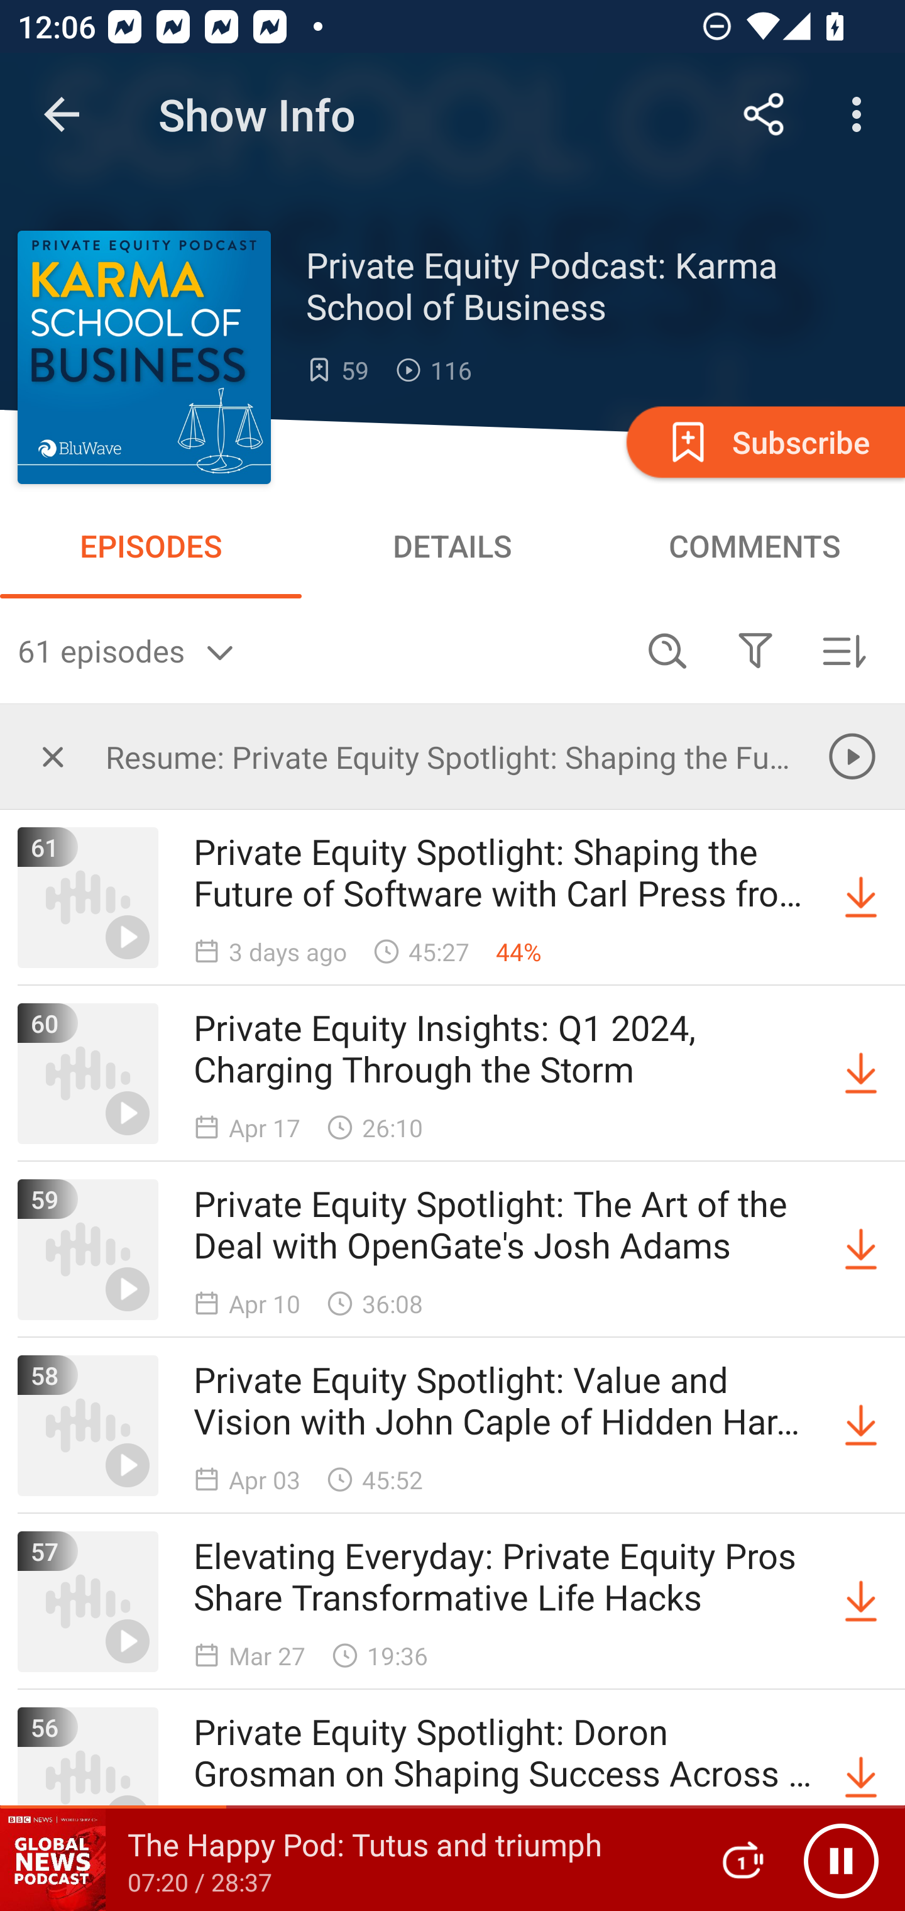  I want to click on The Happy Pod: Tutus and triumph 07:20 / 28:37, so click(344, 1859).